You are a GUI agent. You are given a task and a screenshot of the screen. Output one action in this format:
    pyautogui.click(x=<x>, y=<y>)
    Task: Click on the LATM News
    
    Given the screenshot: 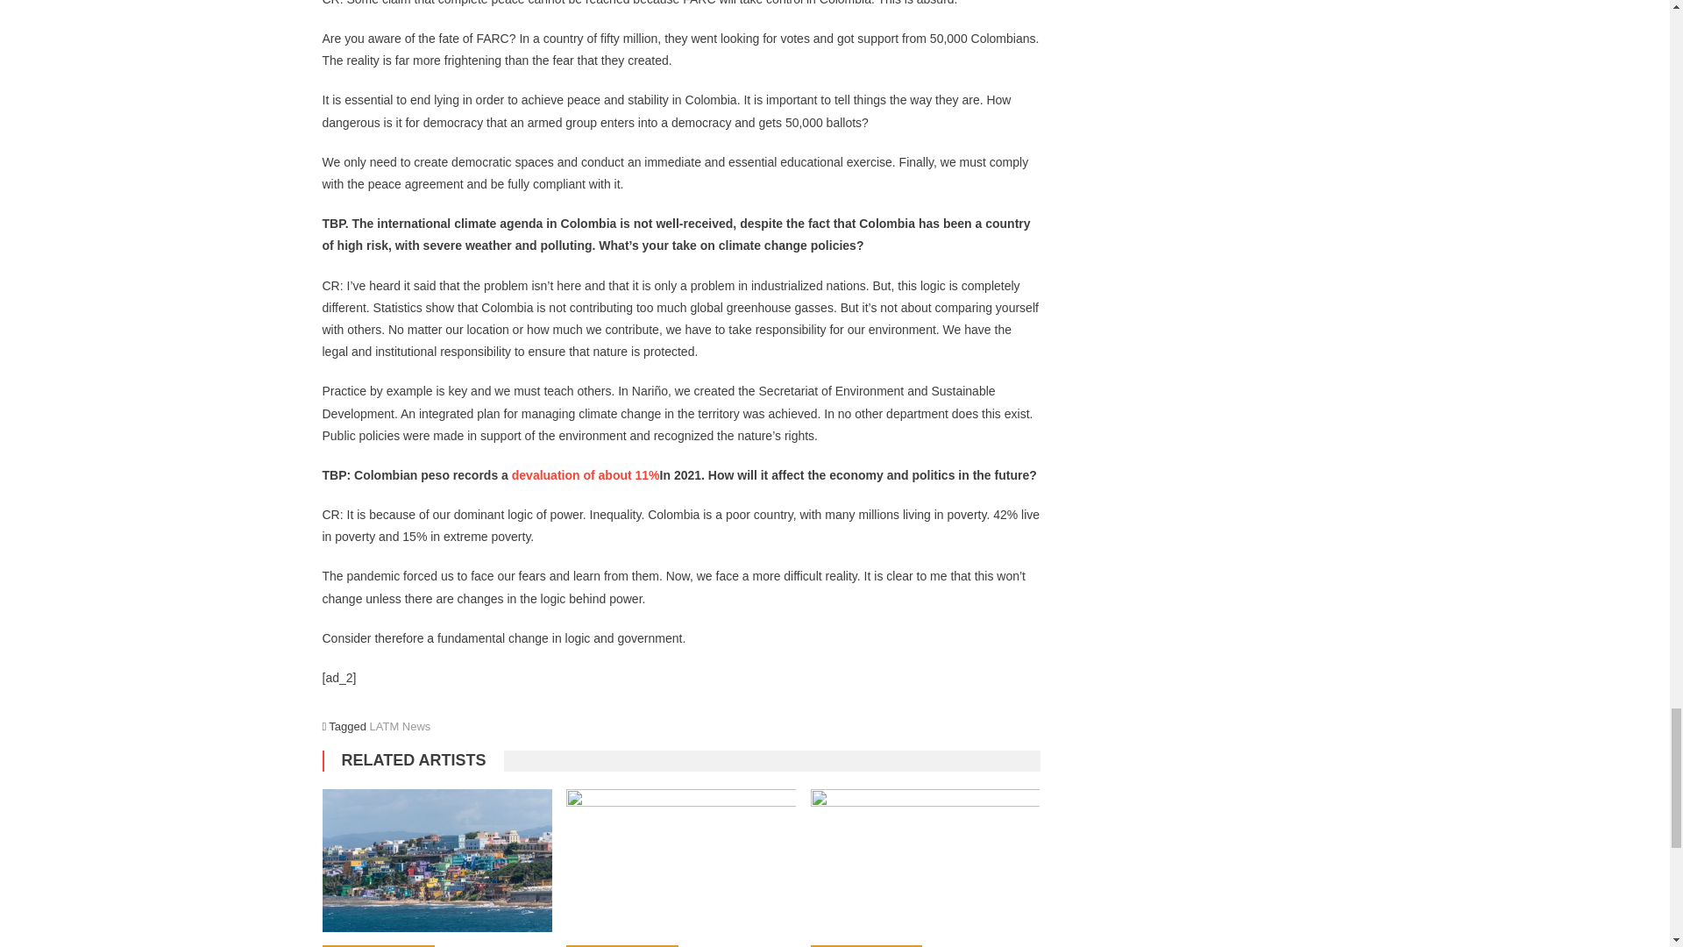 What is the action you would take?
    pyautogui.click(x=400, y=726)
    